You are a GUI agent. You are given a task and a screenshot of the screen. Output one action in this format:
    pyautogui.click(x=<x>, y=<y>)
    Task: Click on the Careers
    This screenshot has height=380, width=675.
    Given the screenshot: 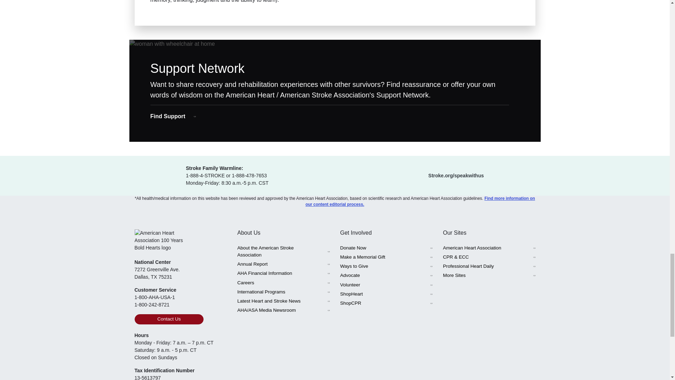 What is the action you would take?
    pyautogui.click(x=283, y=283)
    